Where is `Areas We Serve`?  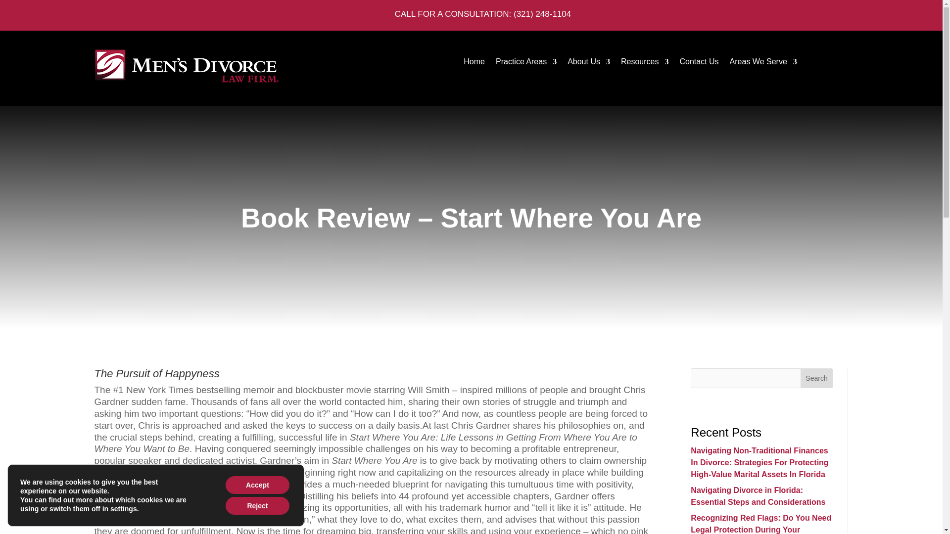 Areas We Serve is located at coordinates (763, 63).